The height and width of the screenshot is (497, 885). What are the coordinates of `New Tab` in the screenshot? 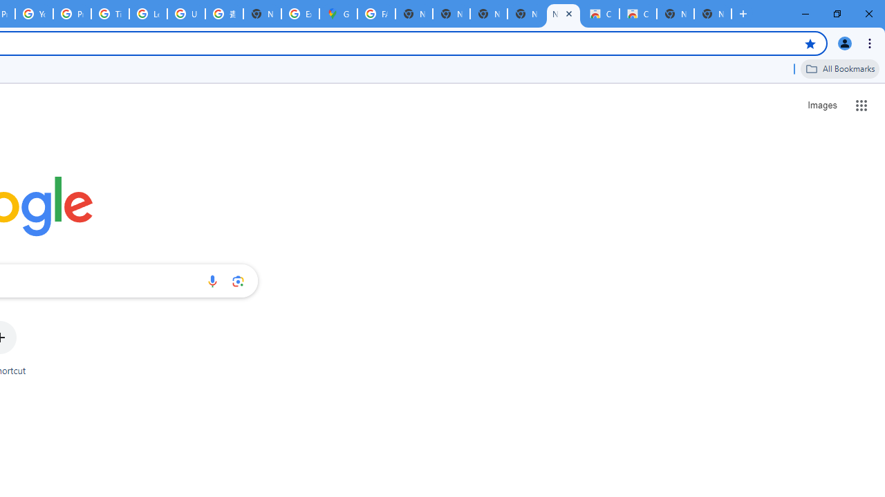 It's located at (712, 14).